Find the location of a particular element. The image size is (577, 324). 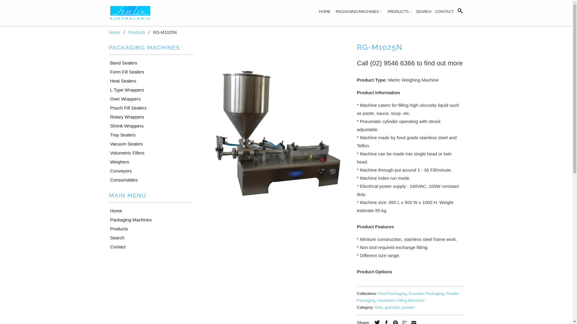

Weighers is located at coordinates (118, 162).